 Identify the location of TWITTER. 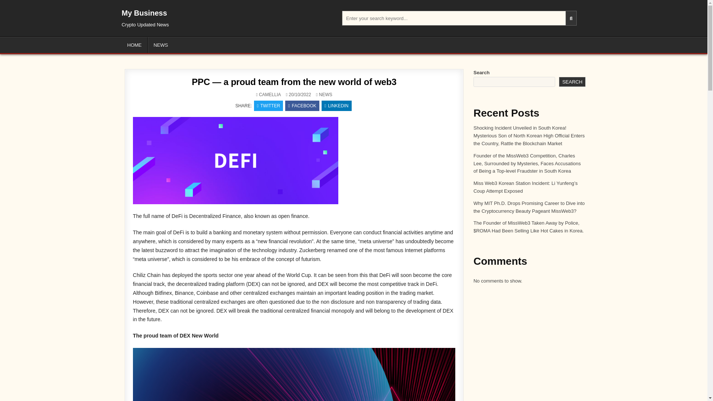
(268, 106).